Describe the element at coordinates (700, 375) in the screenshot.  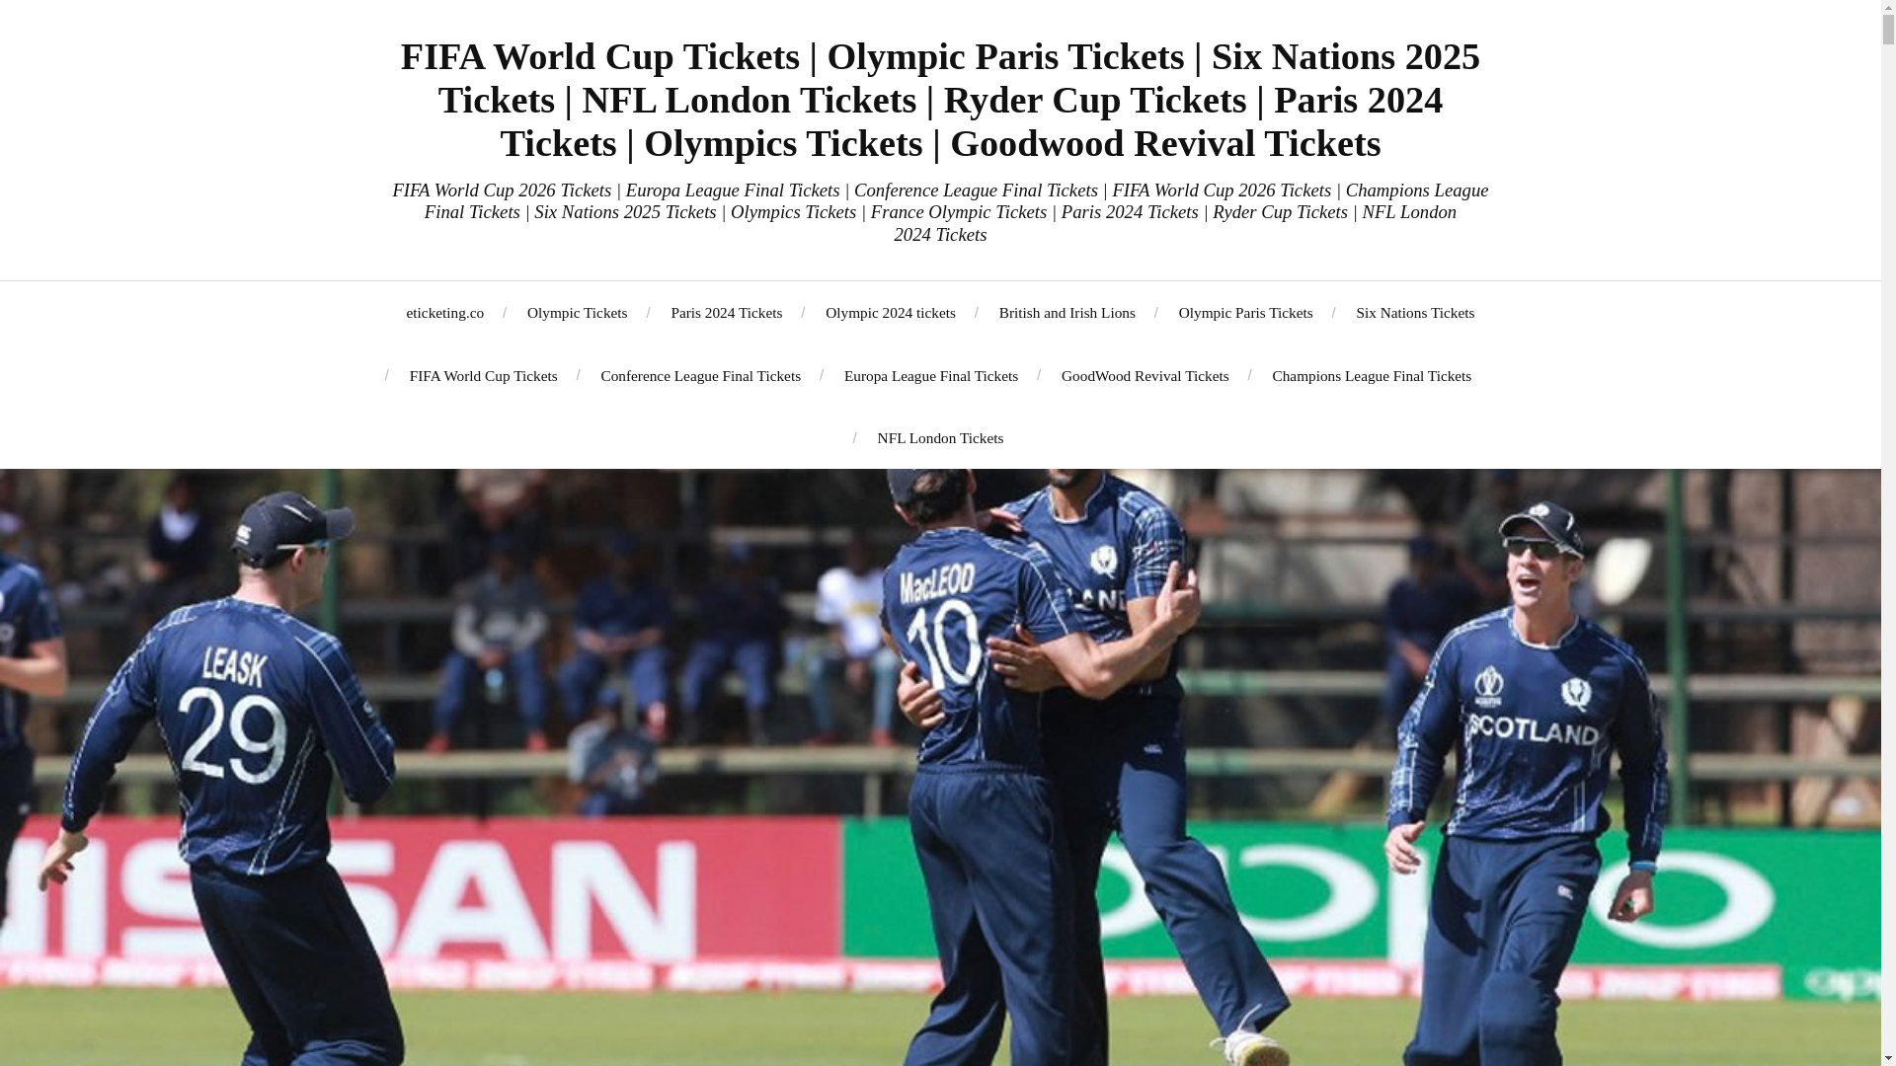
I see `Conference League Final Tickets` at that location.